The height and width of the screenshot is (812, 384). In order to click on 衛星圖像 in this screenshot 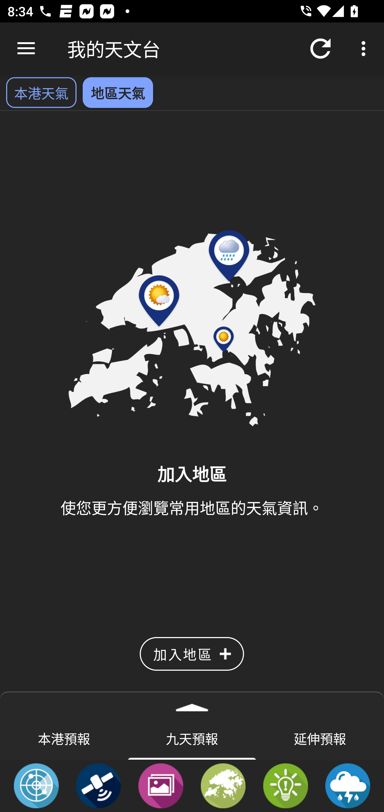, I will do `click(98, 785)`.